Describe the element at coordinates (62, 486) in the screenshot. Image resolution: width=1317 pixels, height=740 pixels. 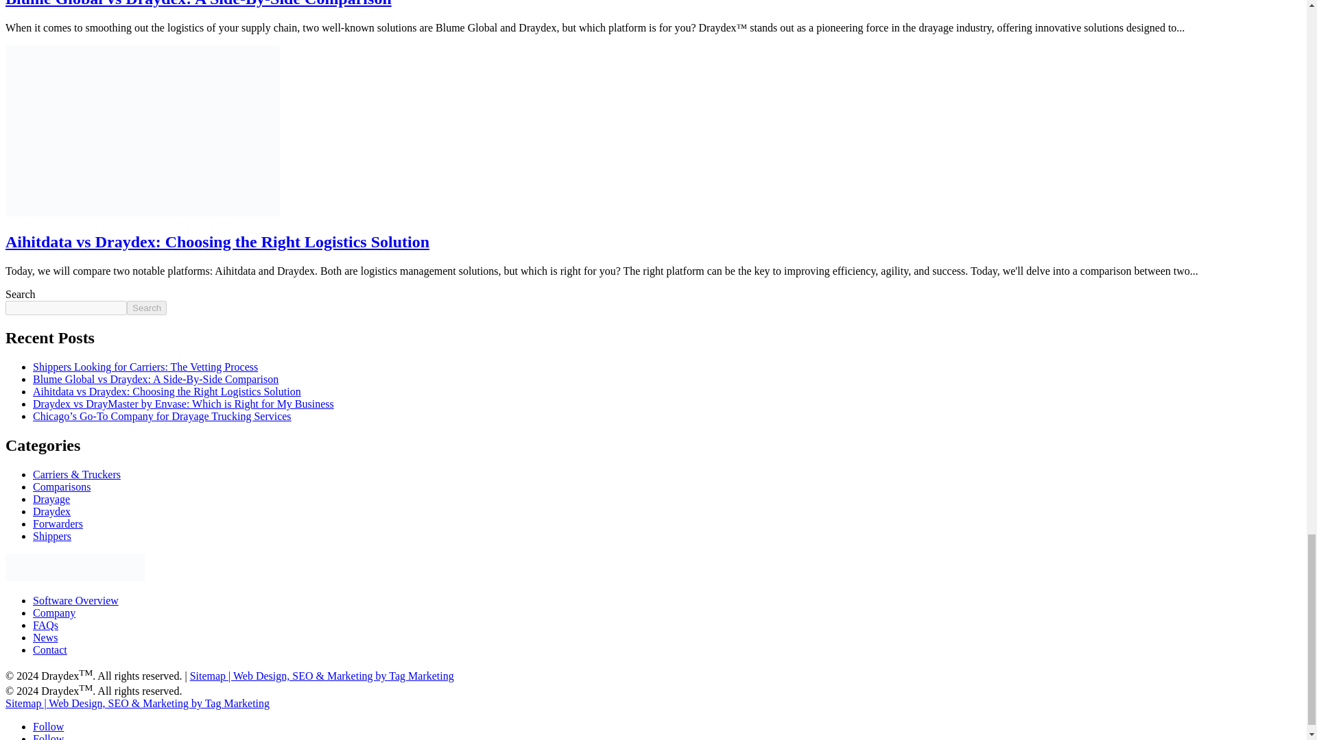
I see `Comparisons` at that location.